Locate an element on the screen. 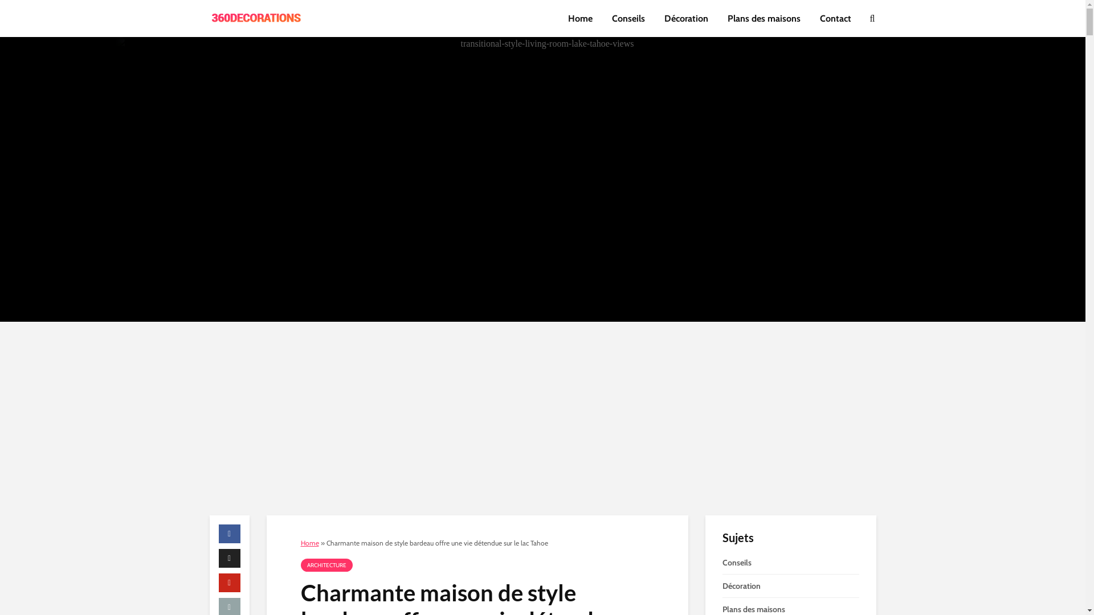 The image size is (1094, 615). Home is located at coordinates (310, 543).